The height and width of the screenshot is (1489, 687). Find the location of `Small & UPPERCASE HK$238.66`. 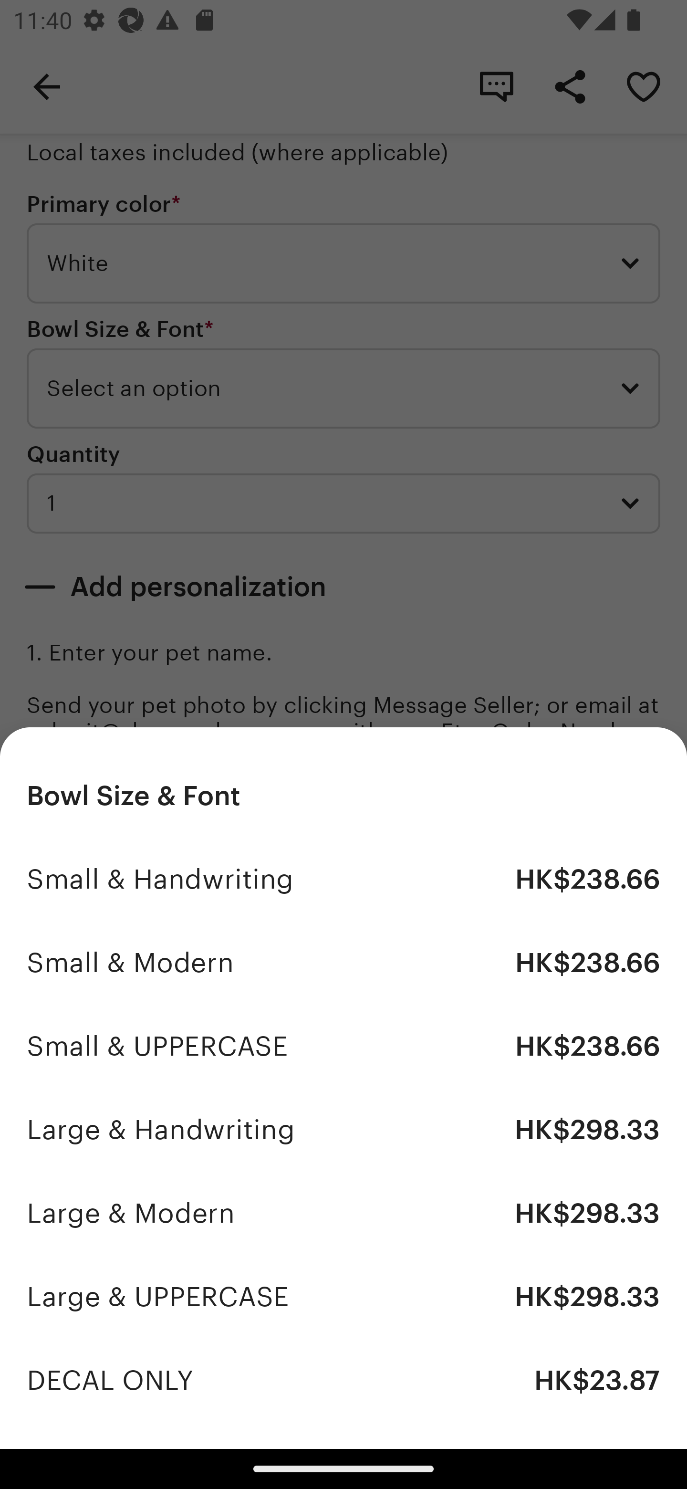

Small & UPPERCASE HK$238.66 is located at coordinates (343, 1047).